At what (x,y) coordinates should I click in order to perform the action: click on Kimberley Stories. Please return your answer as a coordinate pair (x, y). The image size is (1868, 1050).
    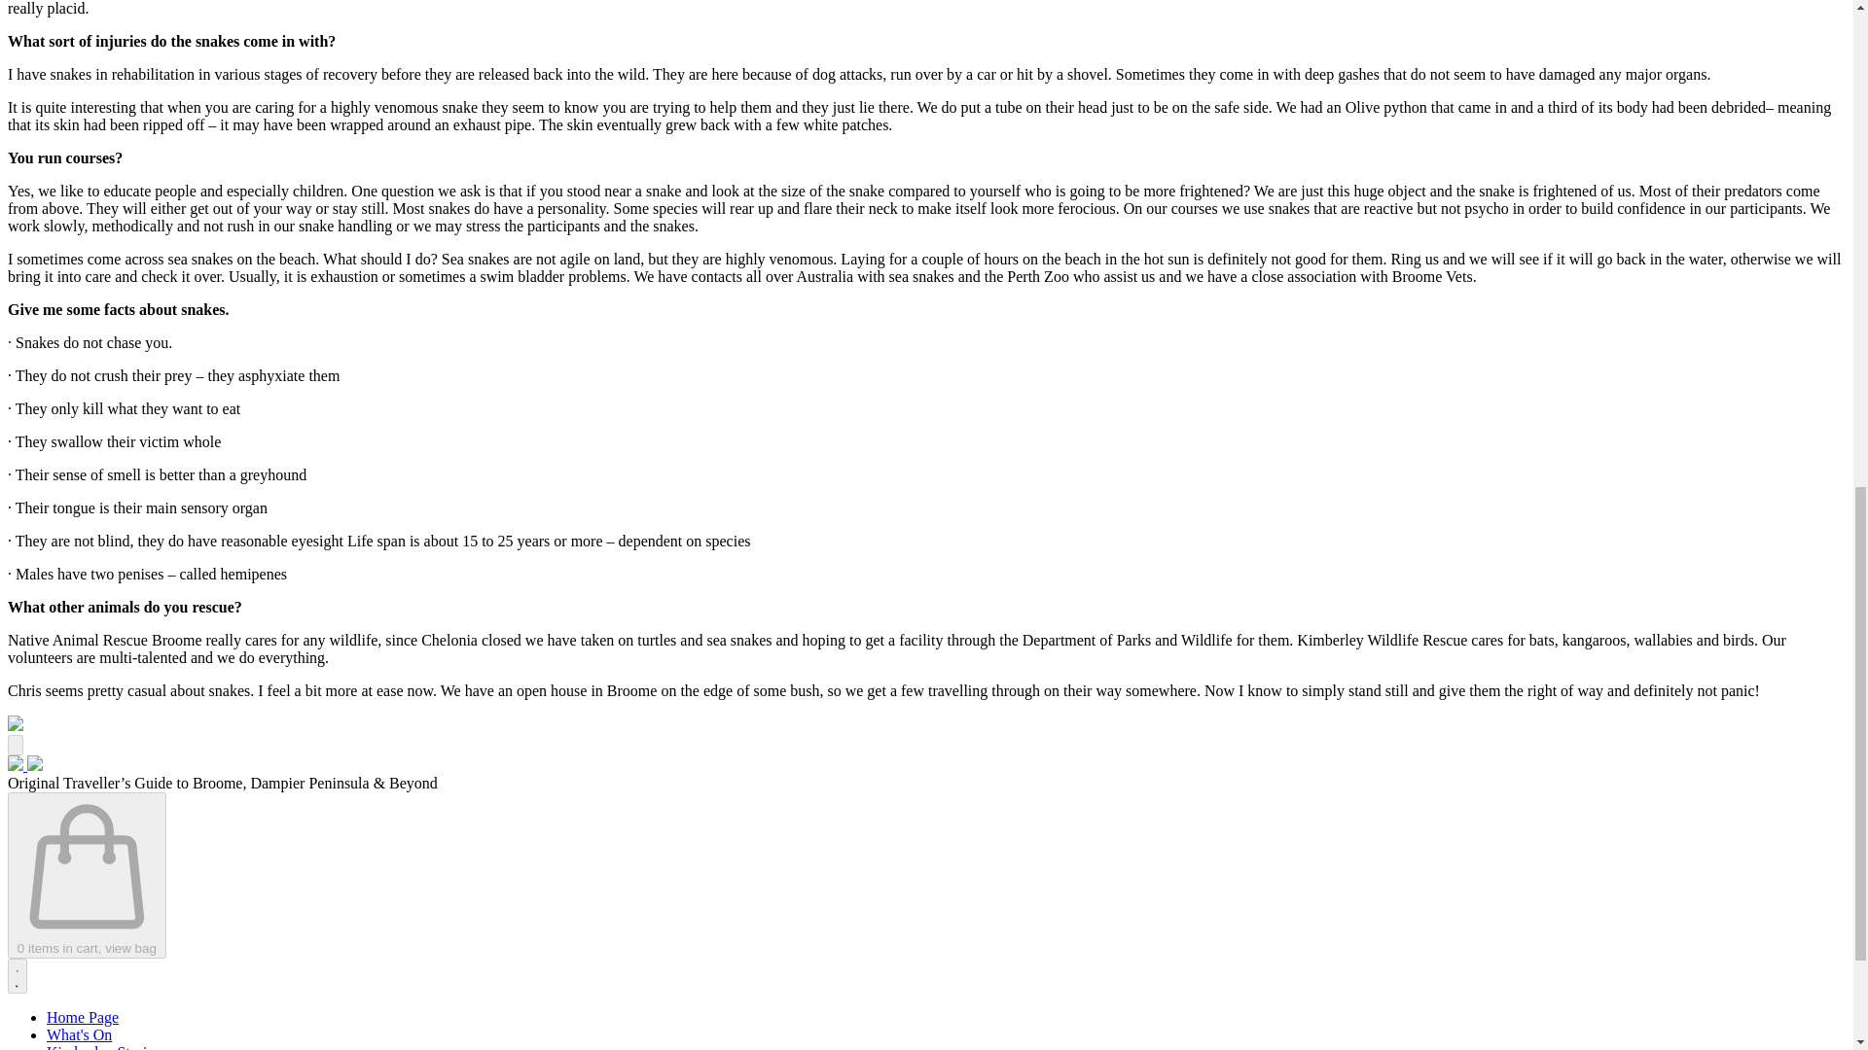
    Looking at the image, I should click on (103, 1046).